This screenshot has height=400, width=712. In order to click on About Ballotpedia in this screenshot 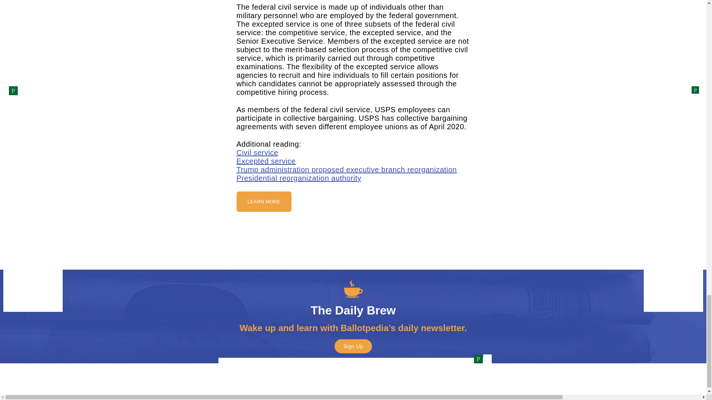, I will do `click(353, 376)`.